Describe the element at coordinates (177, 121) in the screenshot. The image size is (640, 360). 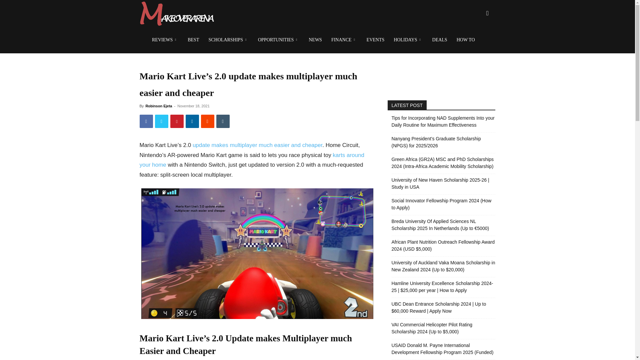
I see `Pinterest` at that location.